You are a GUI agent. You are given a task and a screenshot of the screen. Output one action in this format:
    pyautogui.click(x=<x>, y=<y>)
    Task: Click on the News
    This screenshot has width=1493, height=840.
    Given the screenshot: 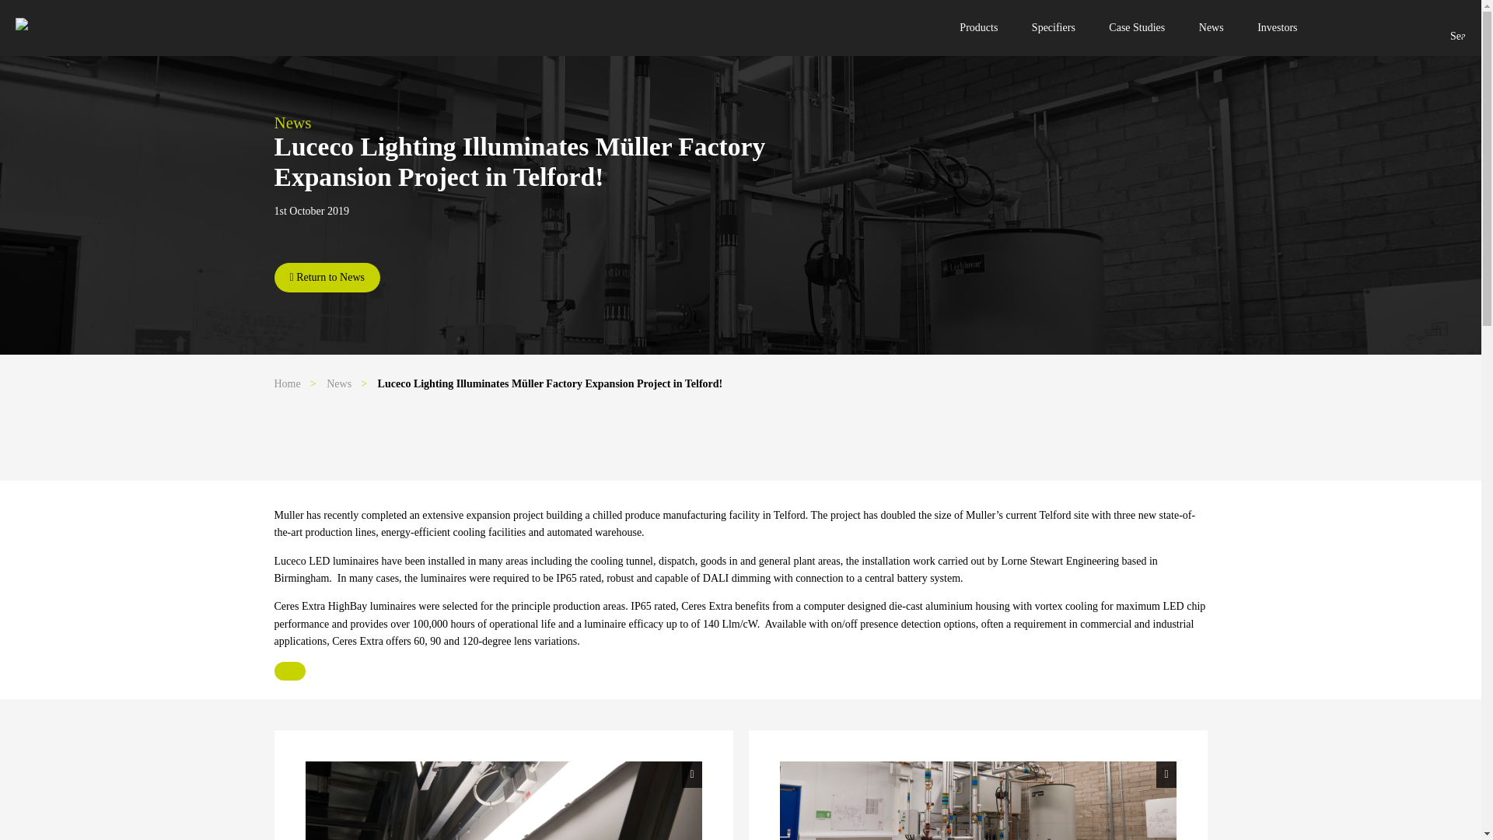 What is the action you would take?
    pyautogui.click(x=1212, y=28)
    